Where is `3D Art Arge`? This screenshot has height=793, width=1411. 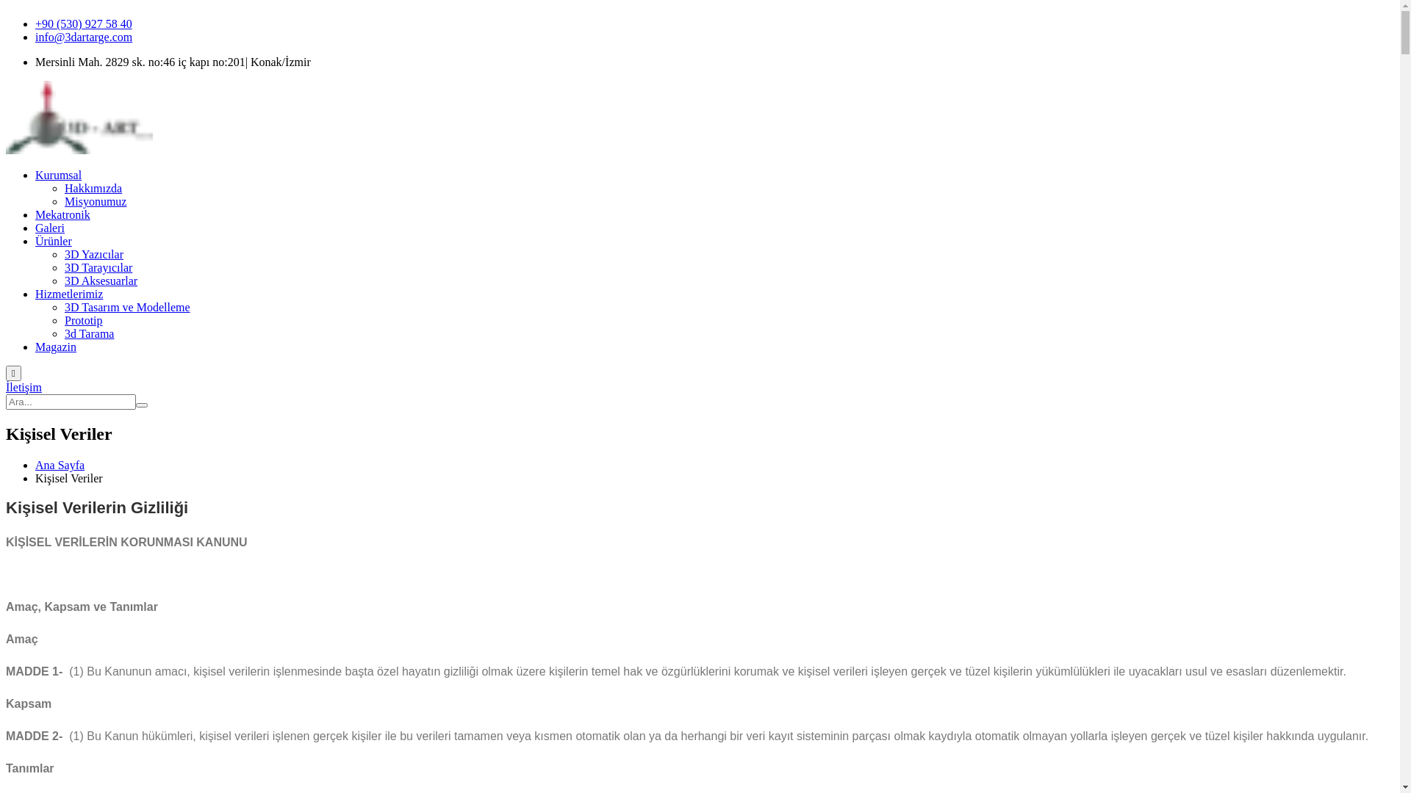
3D Art Arge is located at coordinates (79, 150).